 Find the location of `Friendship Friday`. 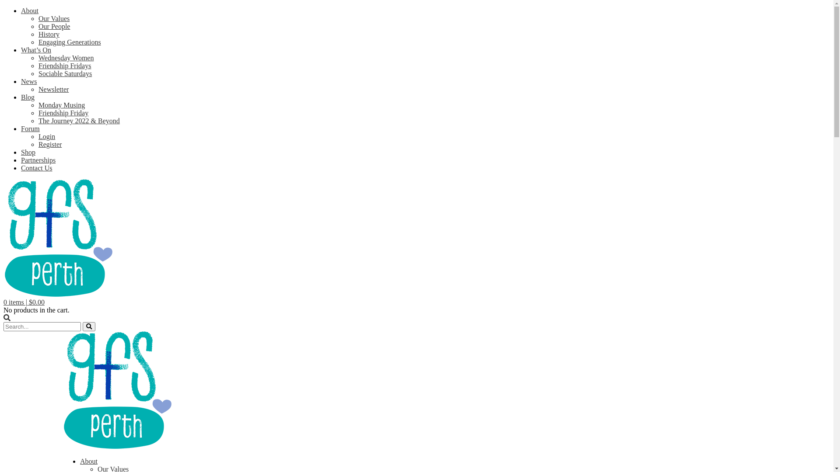

Friendship Friday is located at coordinates (63, 113).